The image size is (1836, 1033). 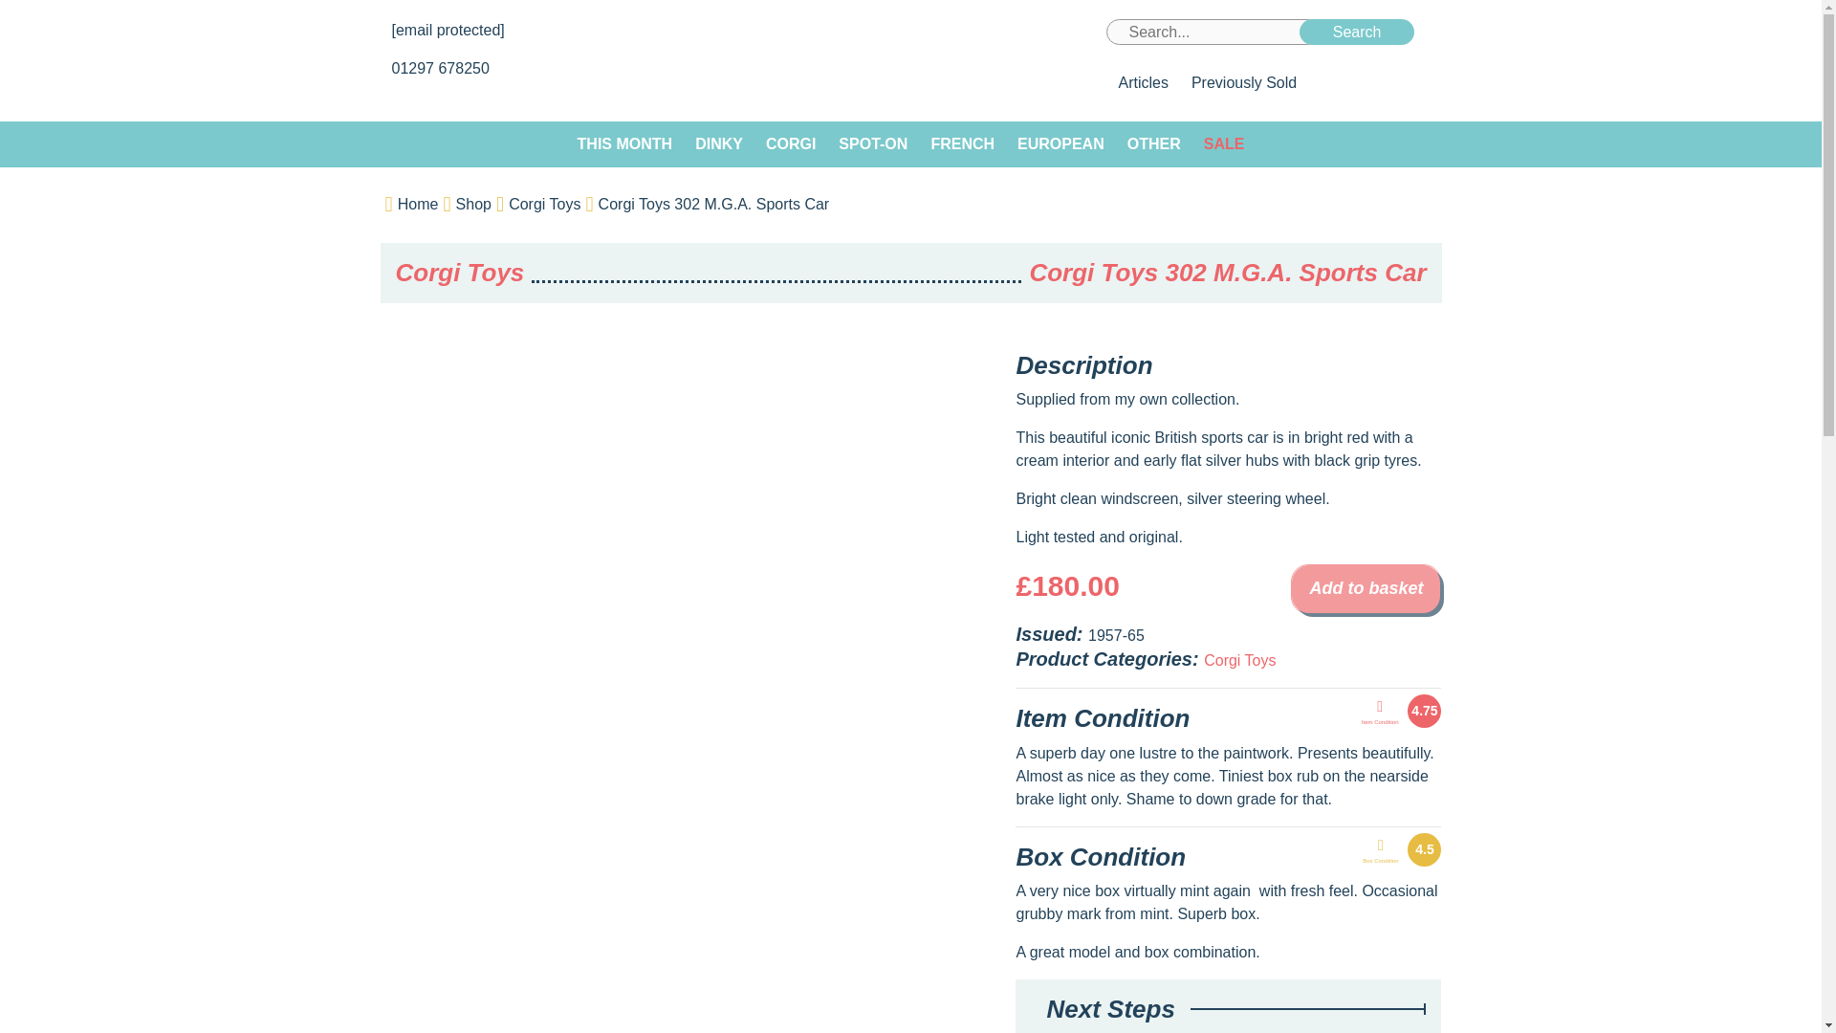 I want to click on Previously Sold, so click(x=1243, y=82).